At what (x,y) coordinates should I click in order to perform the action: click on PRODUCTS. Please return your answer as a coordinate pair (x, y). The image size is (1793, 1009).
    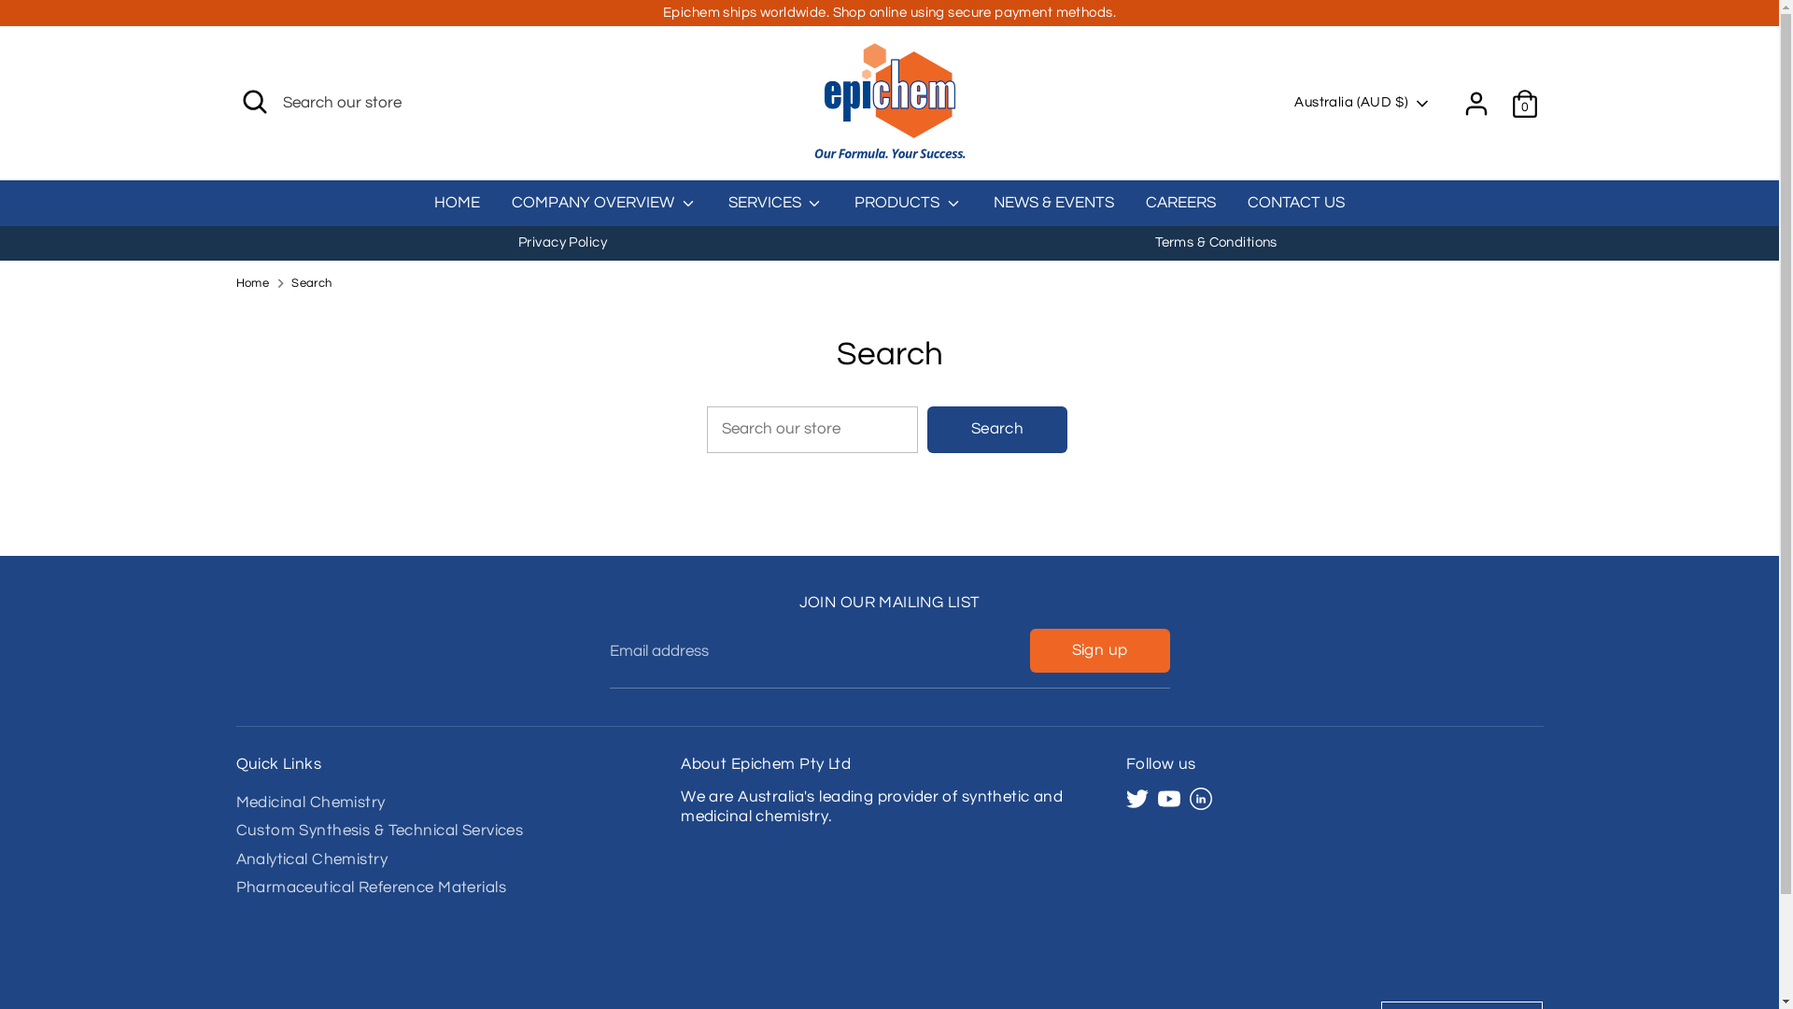
    Looking at the image, I should click on (908, 209).